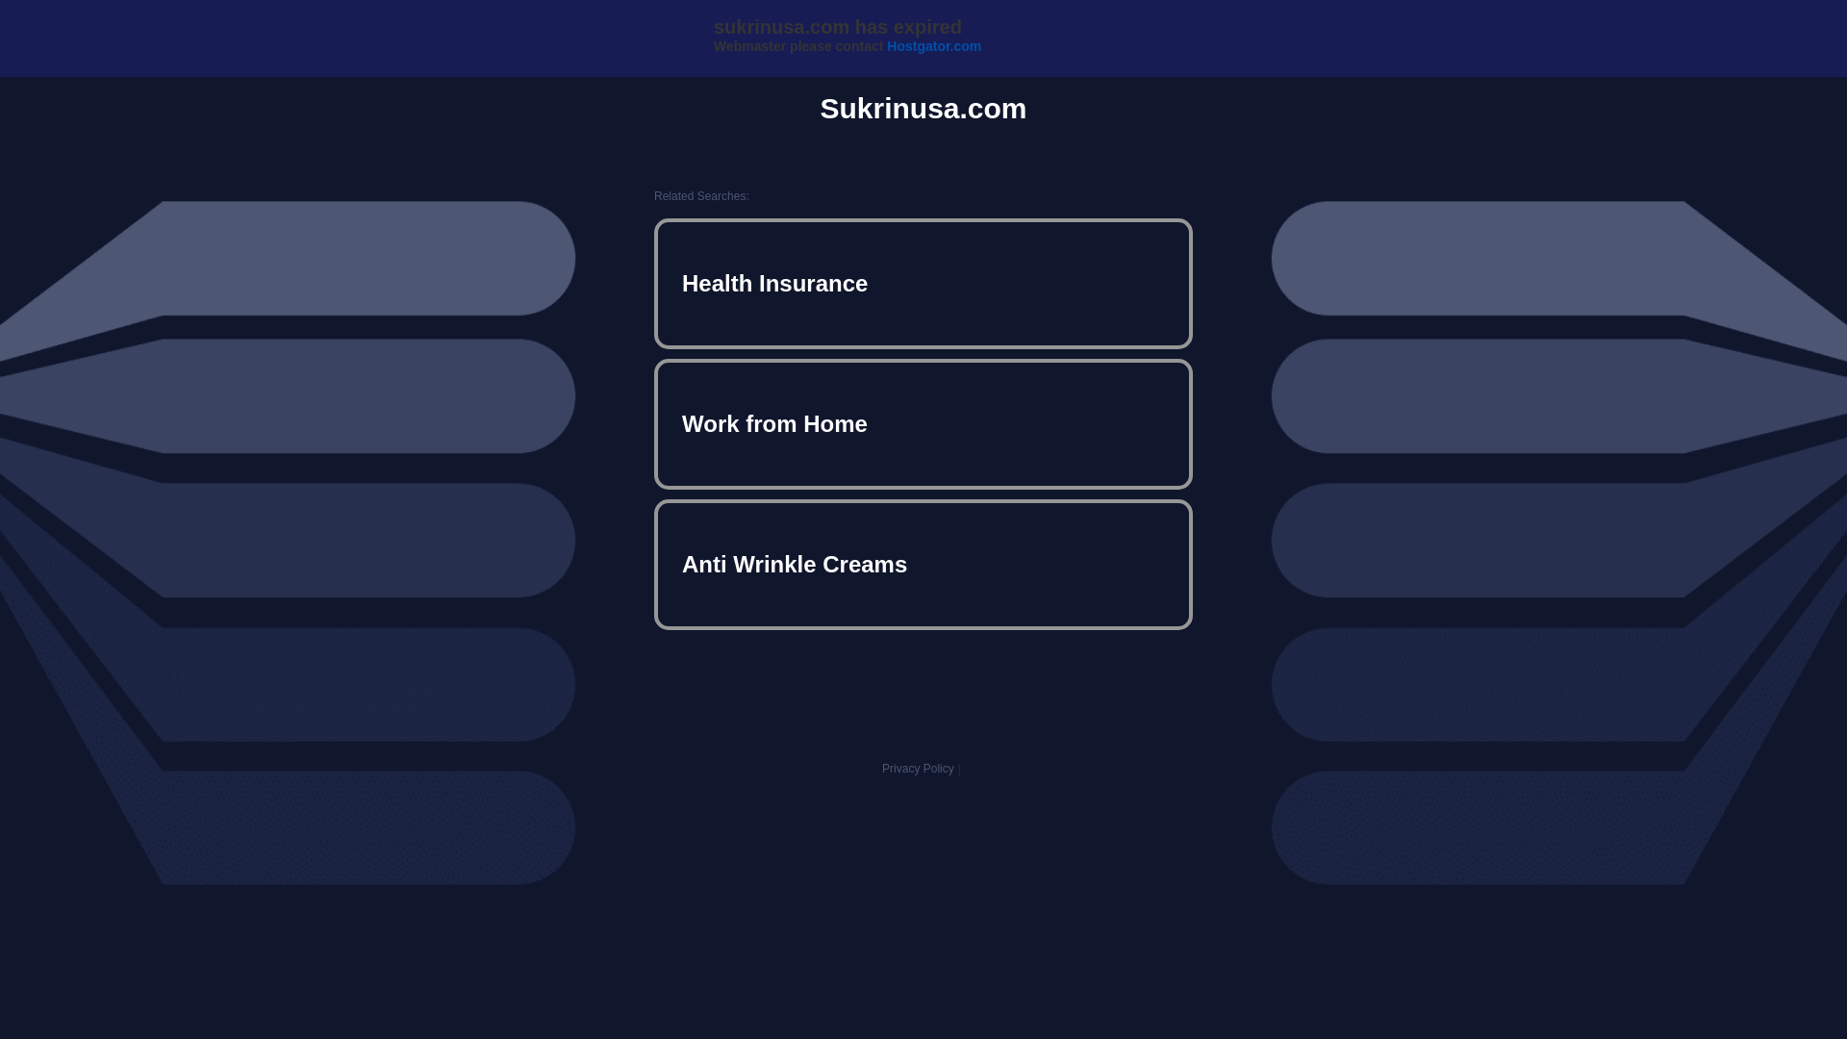 This screenshot has height=1039, width=1847. What do you see at coordinates (923, 108) in the screenshot?
I see `Sukrinusa.com` at bounding box center [923, 108].